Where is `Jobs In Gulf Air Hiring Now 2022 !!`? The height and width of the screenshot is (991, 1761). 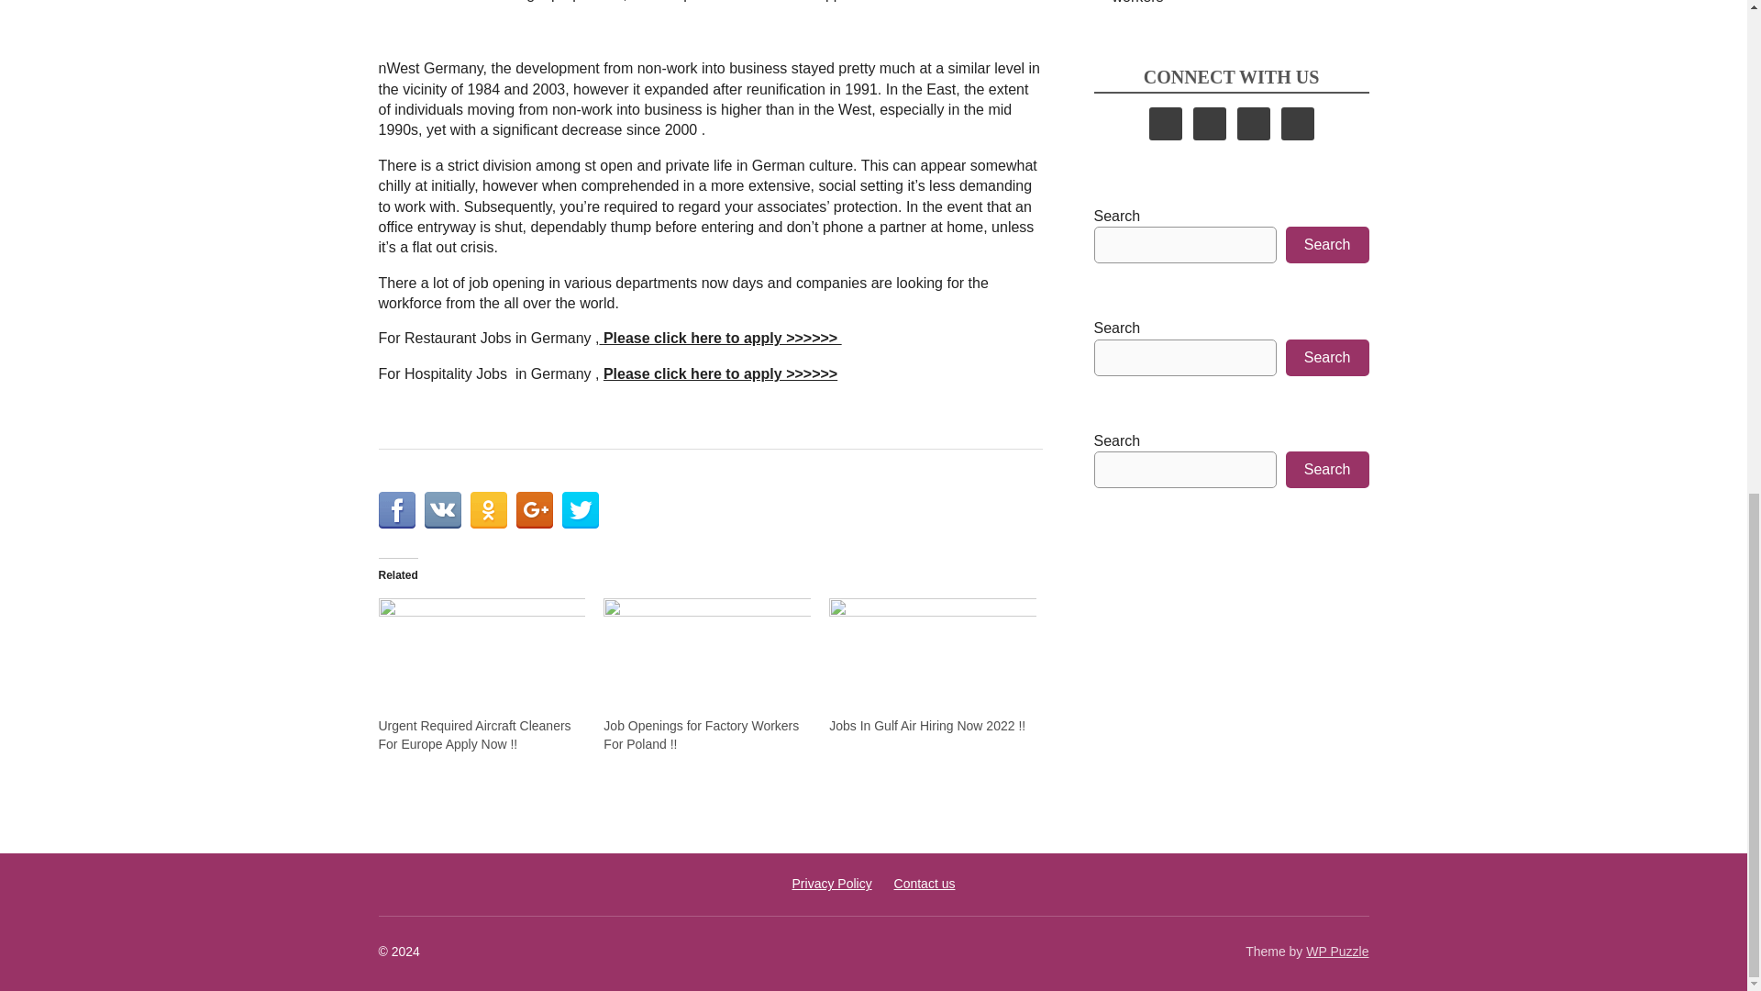
Jobs In Gulf Air Hiring Now 2022 !! is located at coordinates (933, 657).